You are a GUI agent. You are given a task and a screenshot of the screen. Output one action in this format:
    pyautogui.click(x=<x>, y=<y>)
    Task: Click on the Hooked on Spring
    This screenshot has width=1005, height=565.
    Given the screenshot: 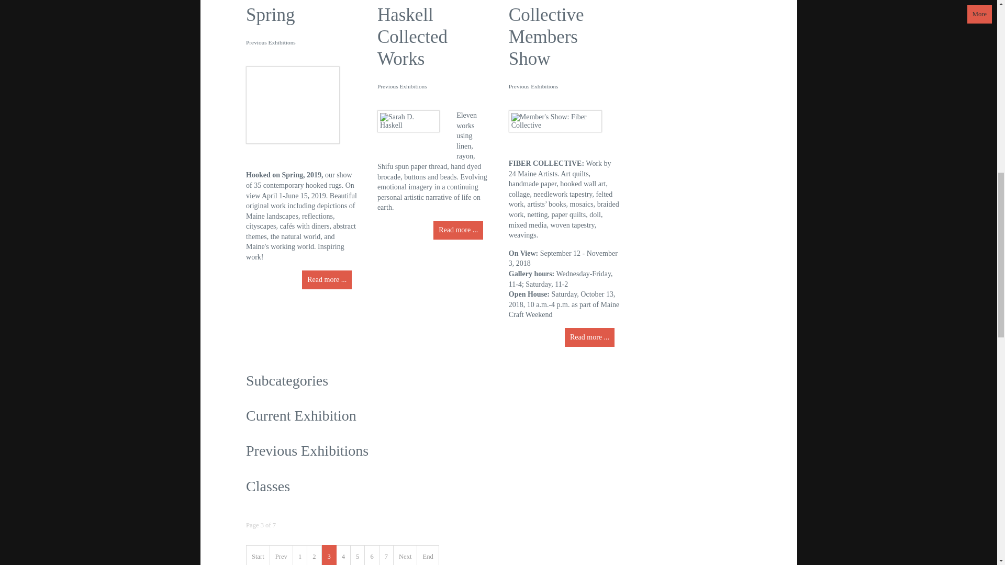 What is the action you would take?
    pyautogui.click(x=287, y=13)
    